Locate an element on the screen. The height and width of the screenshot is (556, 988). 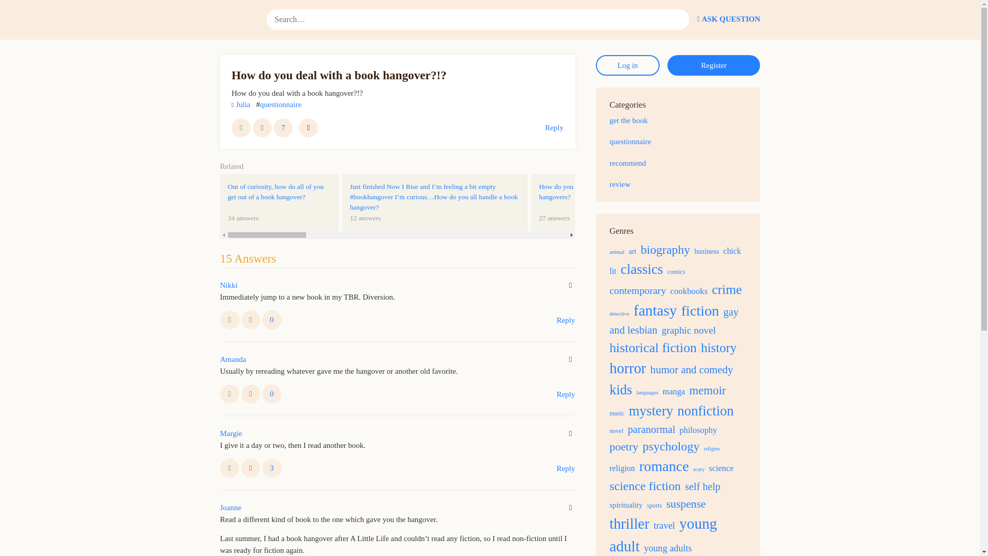
Rating is located at coordinates (230, 394).